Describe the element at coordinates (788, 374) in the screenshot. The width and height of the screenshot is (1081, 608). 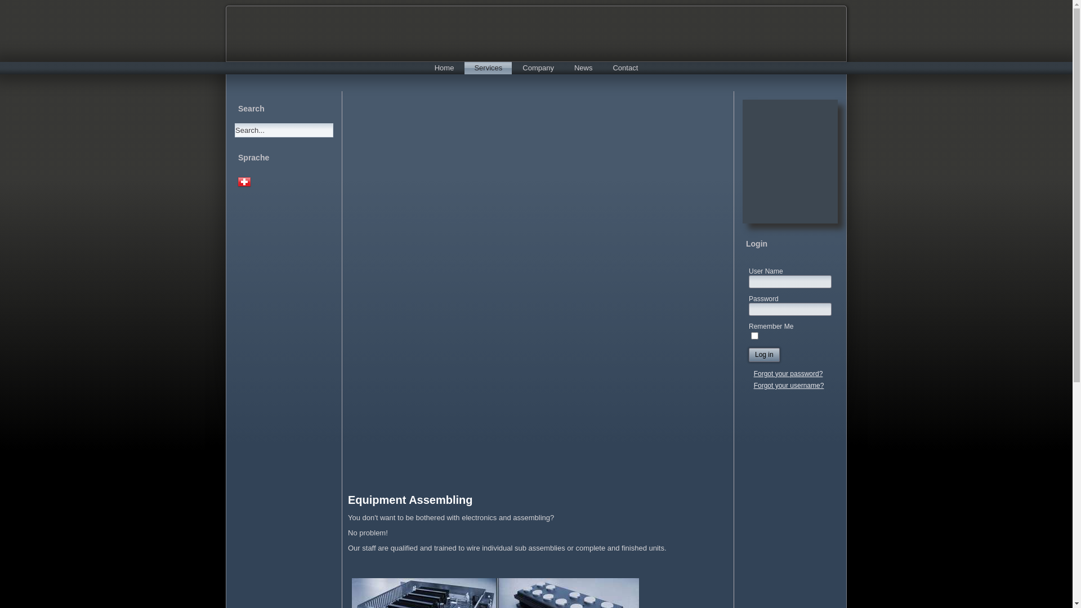
I see `Forgot your password?` at that location.